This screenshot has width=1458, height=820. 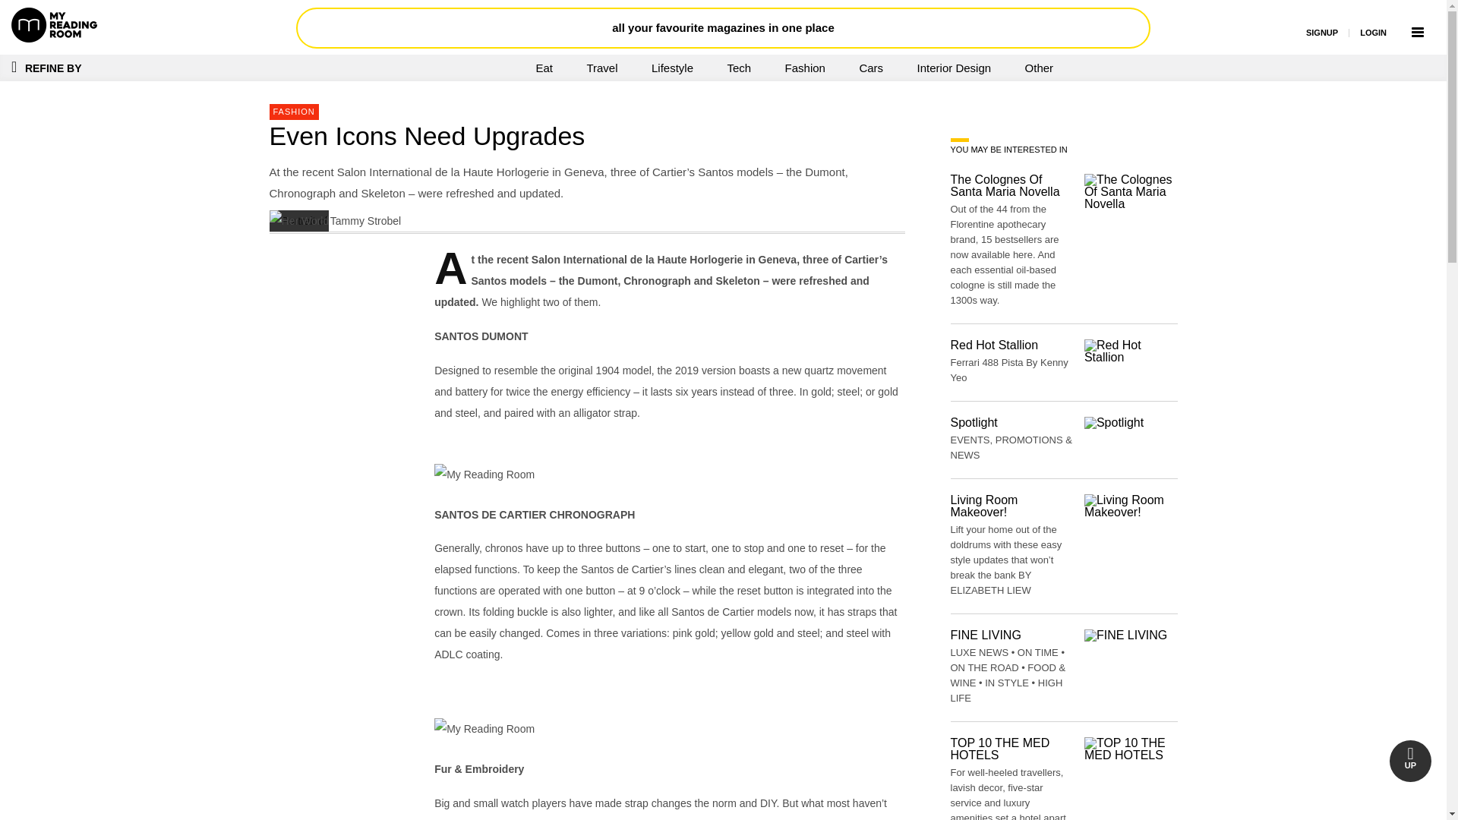 What do you see at coordinates (544, 68) in the screenshot?
I see `Eat` at bounding box center [544, 68].